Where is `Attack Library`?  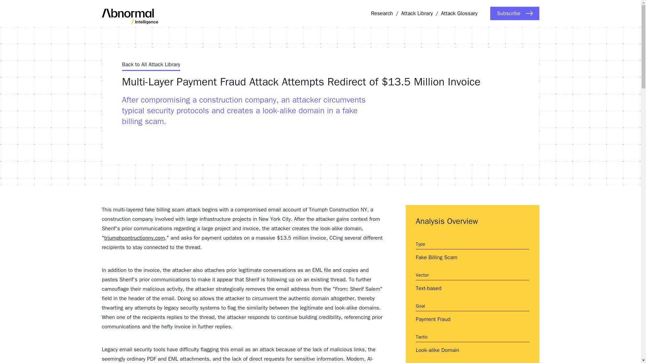 Attack Library is located at coordinates (417, 13).